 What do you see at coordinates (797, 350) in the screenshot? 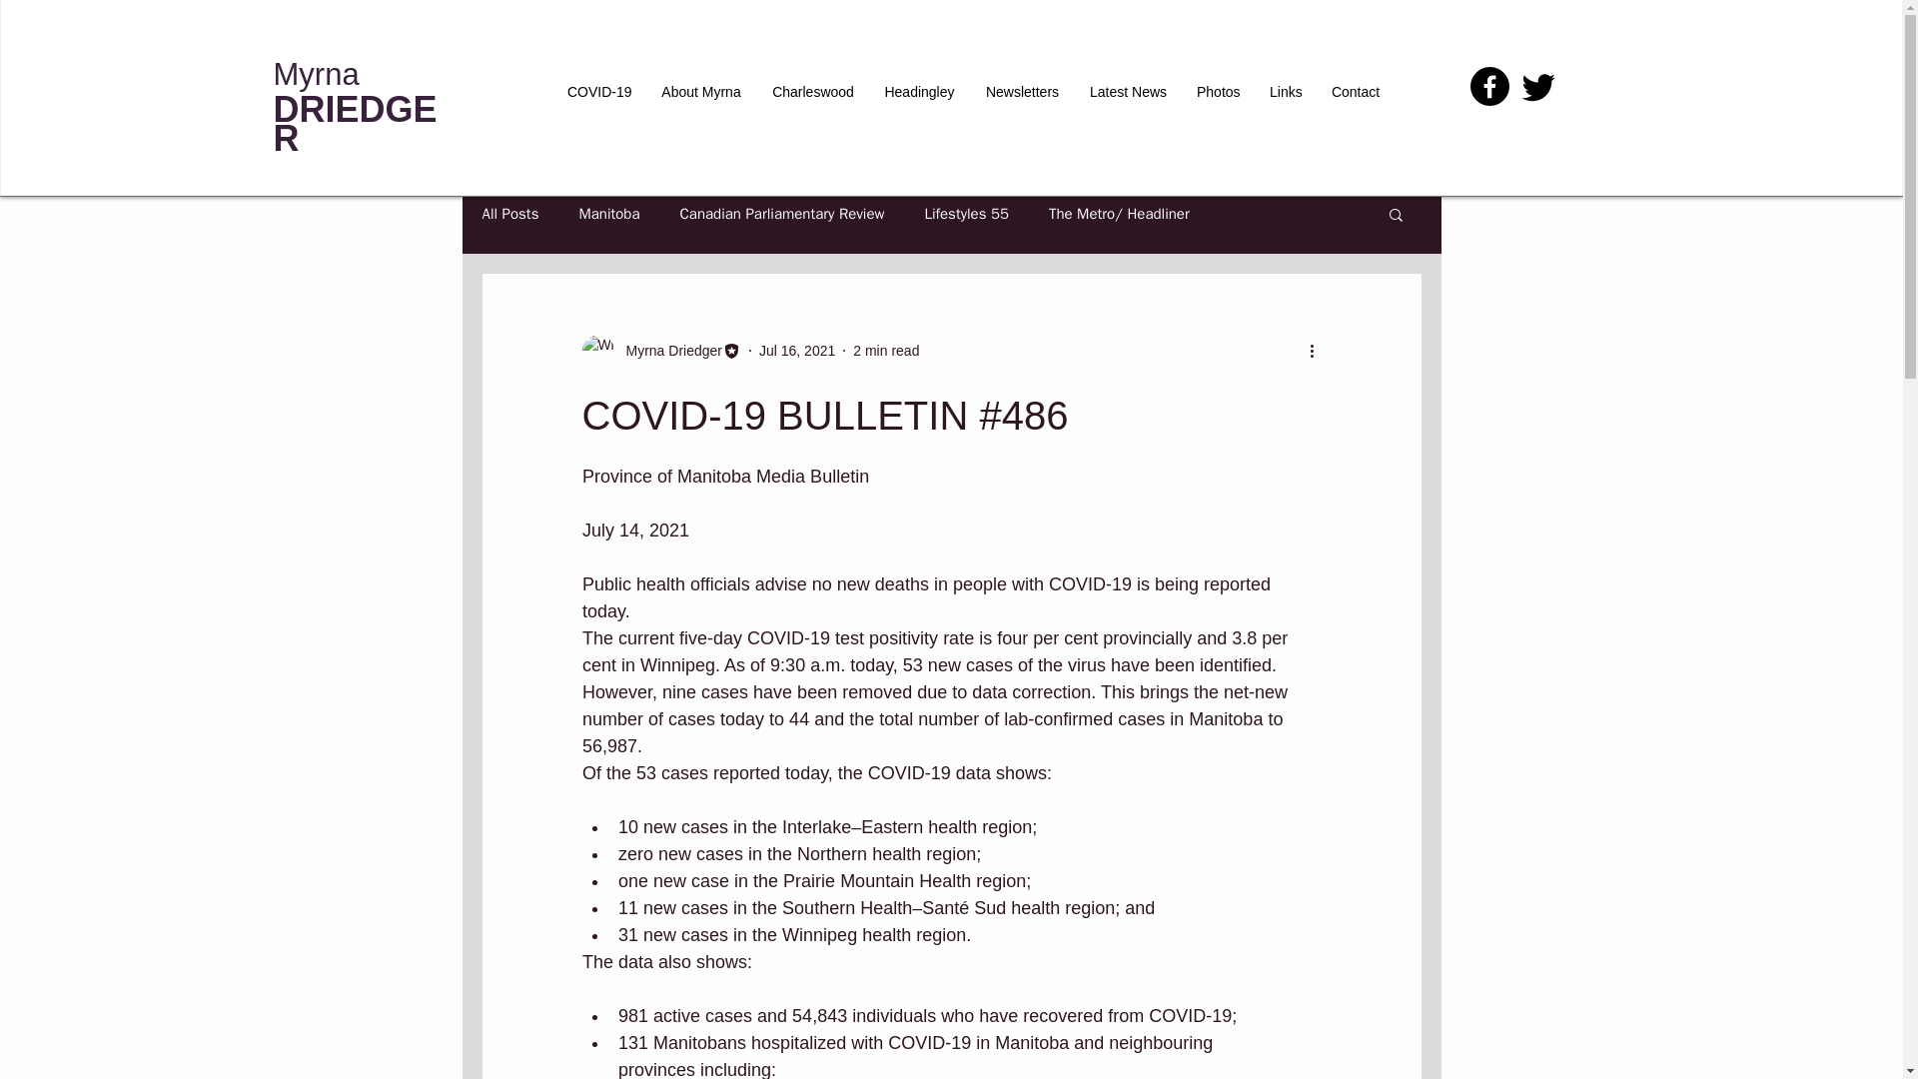
I see `Jul 16, 2021` at bounding box center [797, 350].